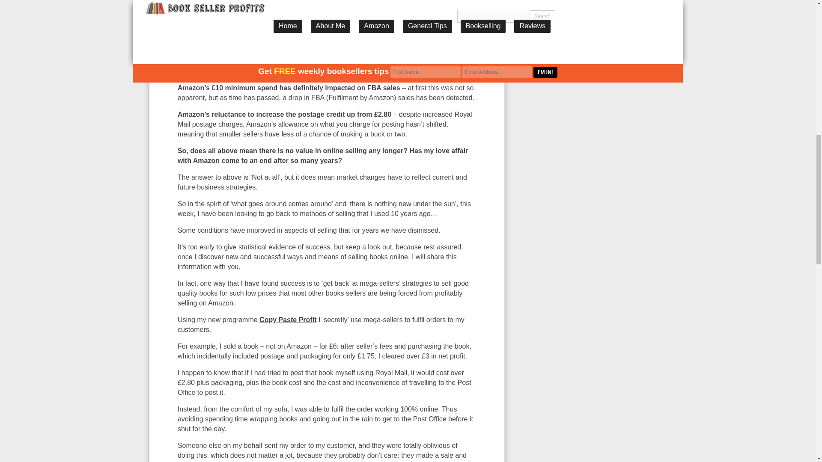  What do you see at coordinates (288, 320) in the screenshot?
I see `Copy Paste Profit` at bounding box center [288, 320].